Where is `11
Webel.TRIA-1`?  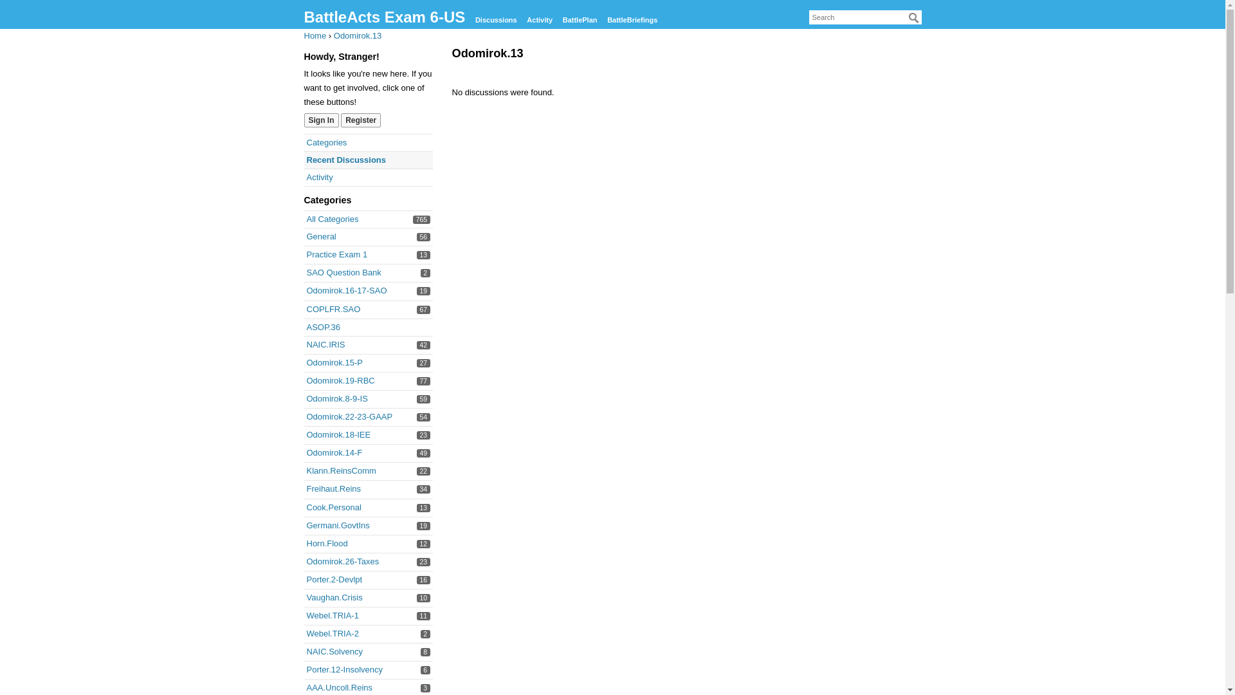 11
Webel.TRIA-1 is located at coordinates (332, 615).